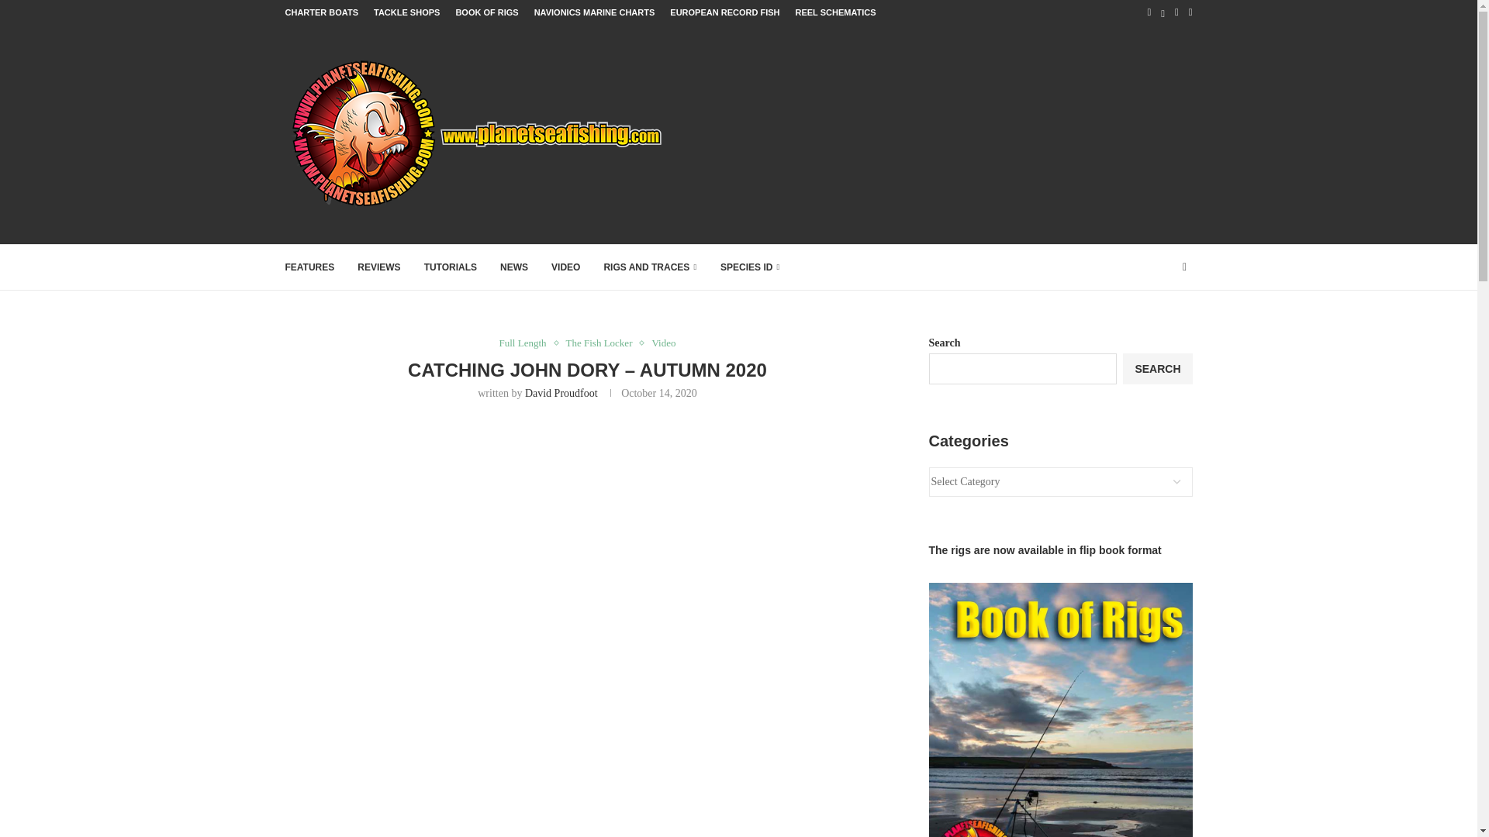 This screenshot has width=1489, height=837. I want to click on TUTORIALS, so click(450, 267).